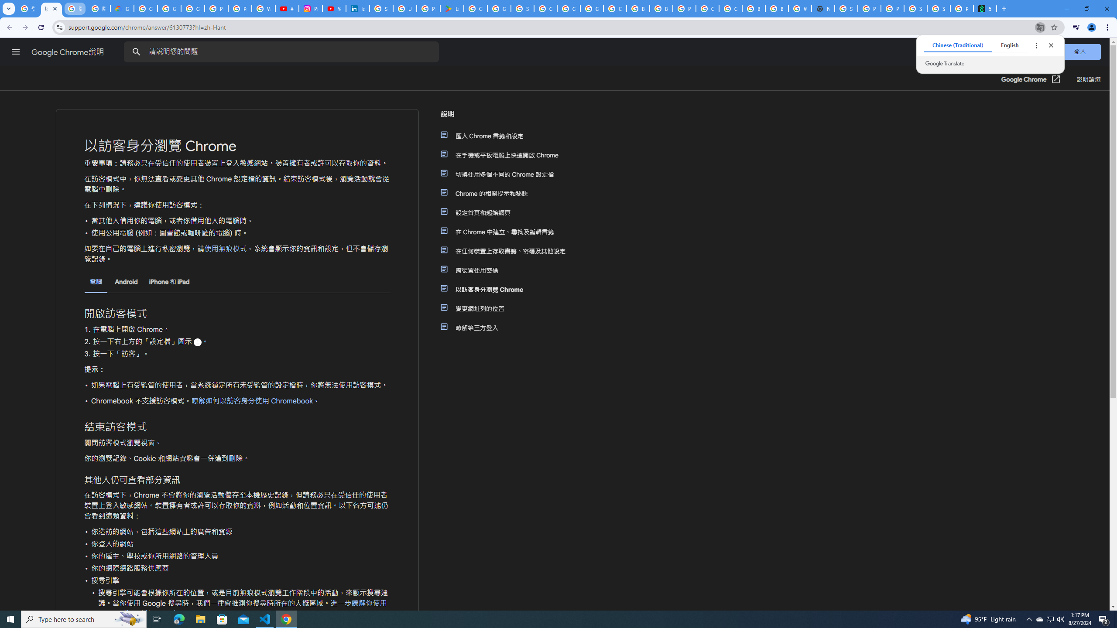  I want to click on Translate options, so click(1036, 45).